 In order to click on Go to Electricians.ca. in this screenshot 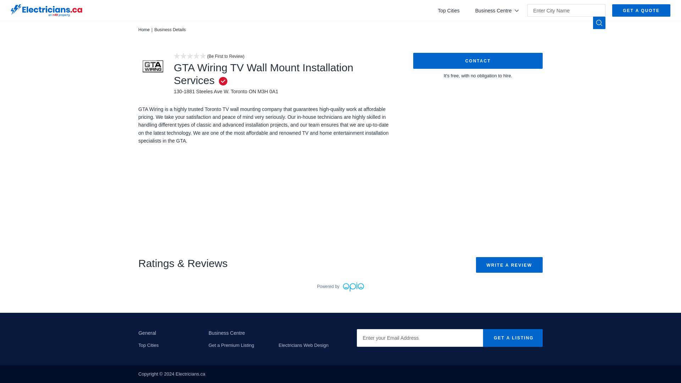, I will do `click(144, 29)`.